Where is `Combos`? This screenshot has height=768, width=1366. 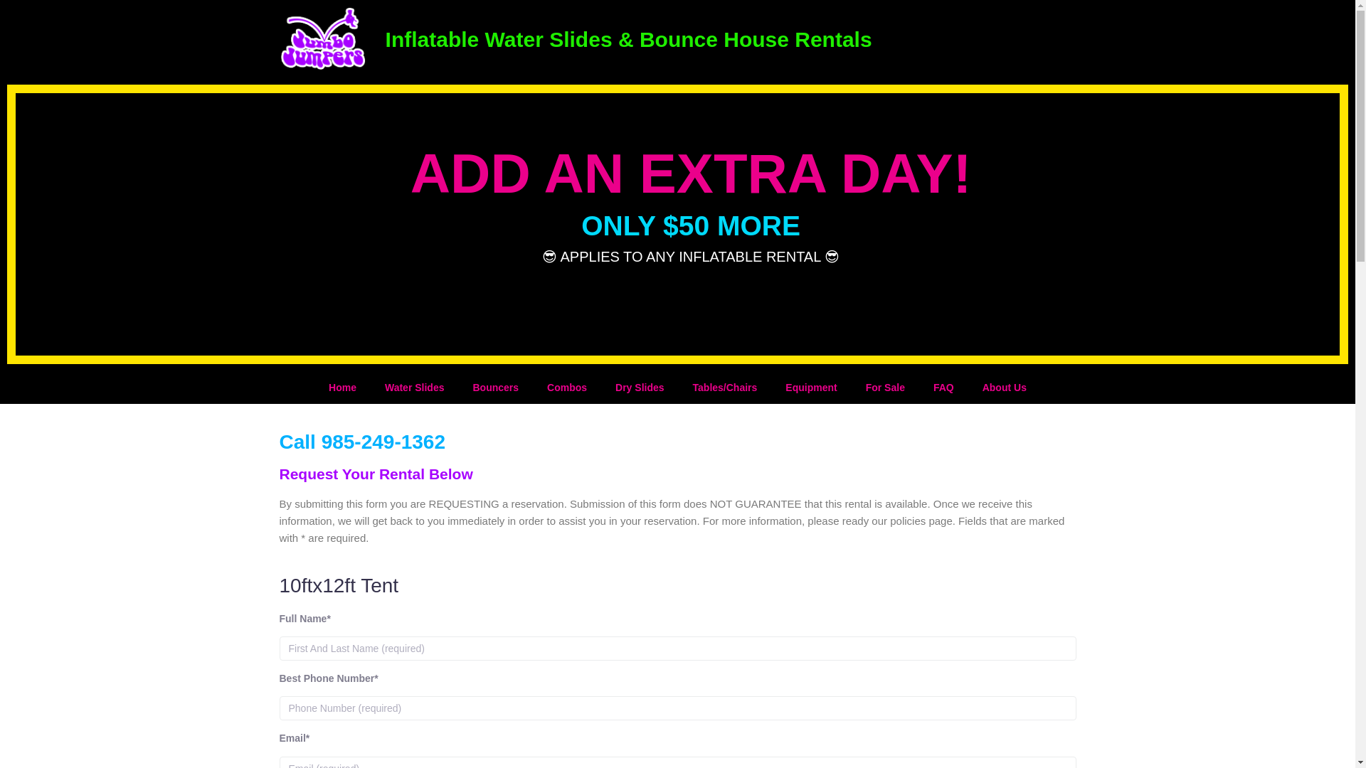 Combos is located at coordinates (566, 387).